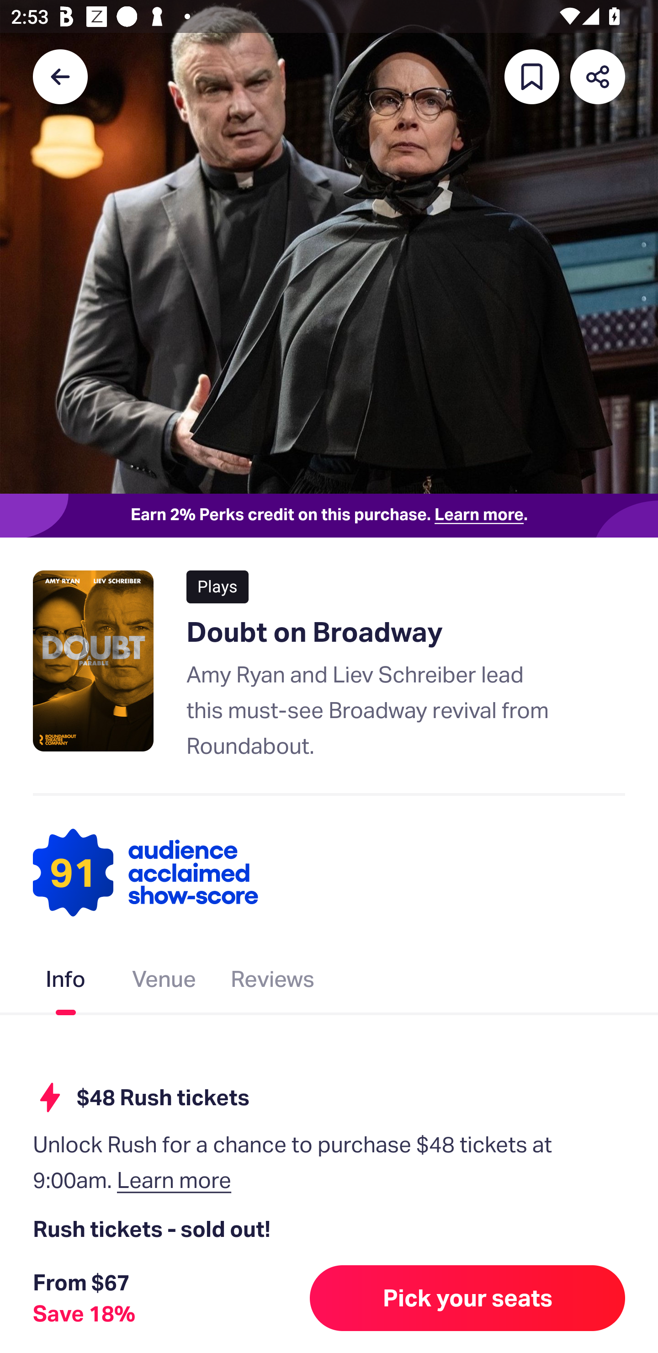  I want to click on Earn 2% Perks credit on this purchase. Learn more., so click(329, 516).